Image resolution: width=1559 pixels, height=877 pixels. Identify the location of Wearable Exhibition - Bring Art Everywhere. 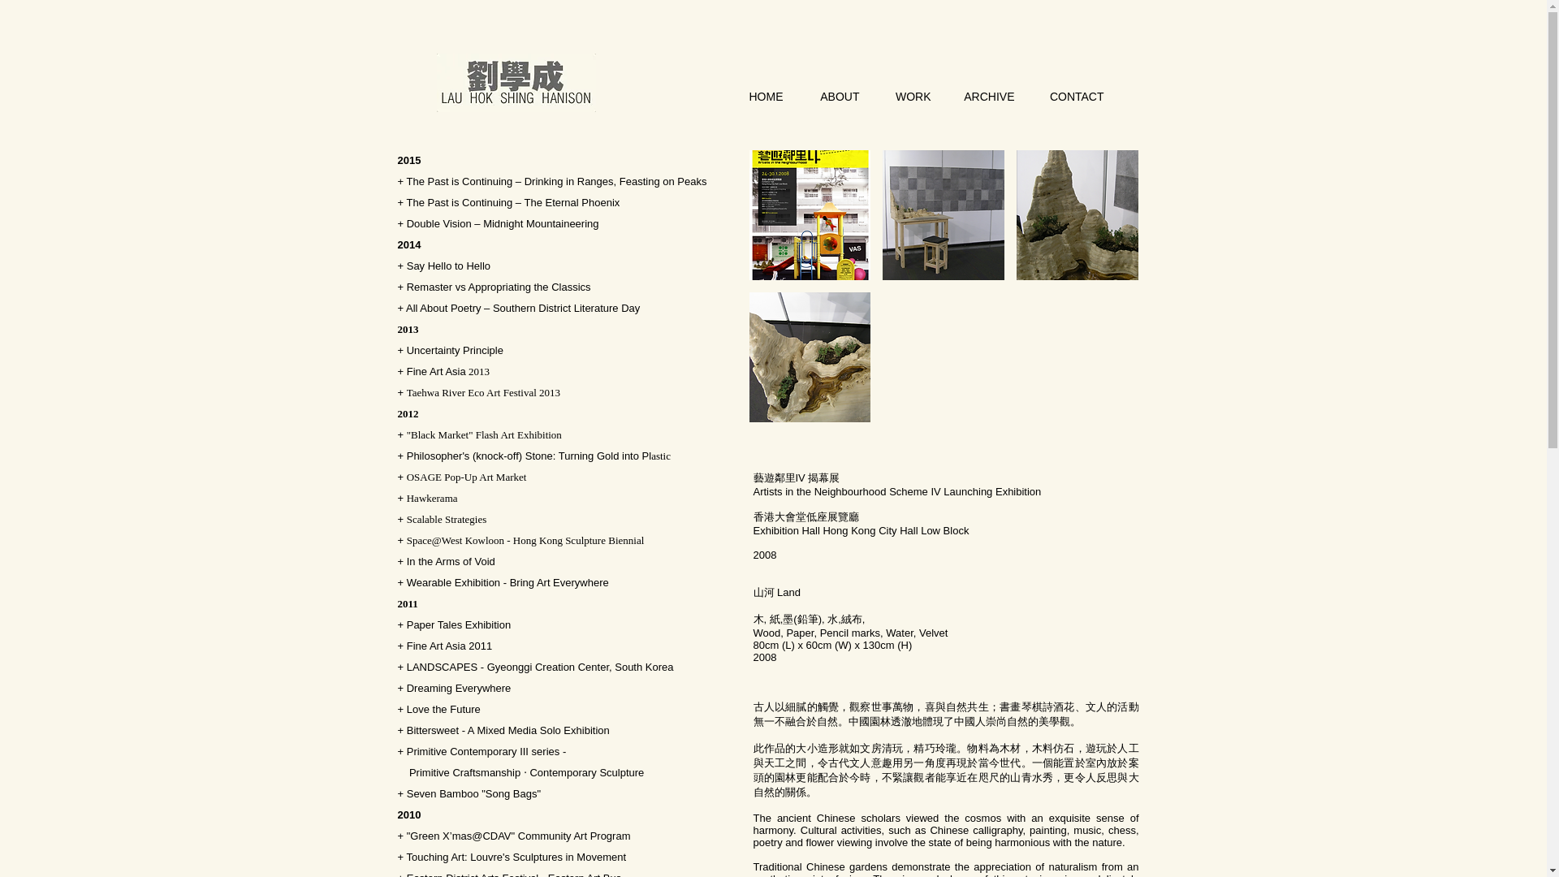
(508, 581).